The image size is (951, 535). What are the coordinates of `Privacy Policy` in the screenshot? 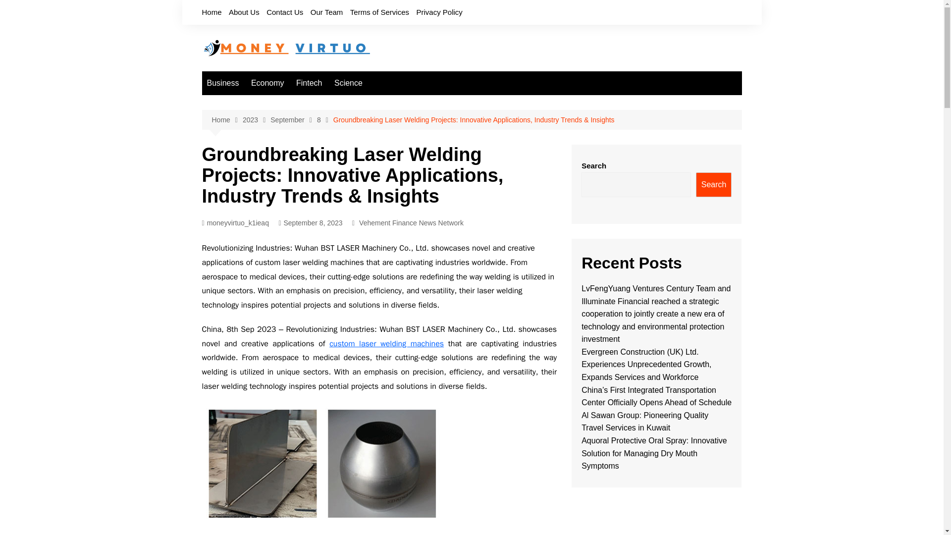 It's located at (439, 12).